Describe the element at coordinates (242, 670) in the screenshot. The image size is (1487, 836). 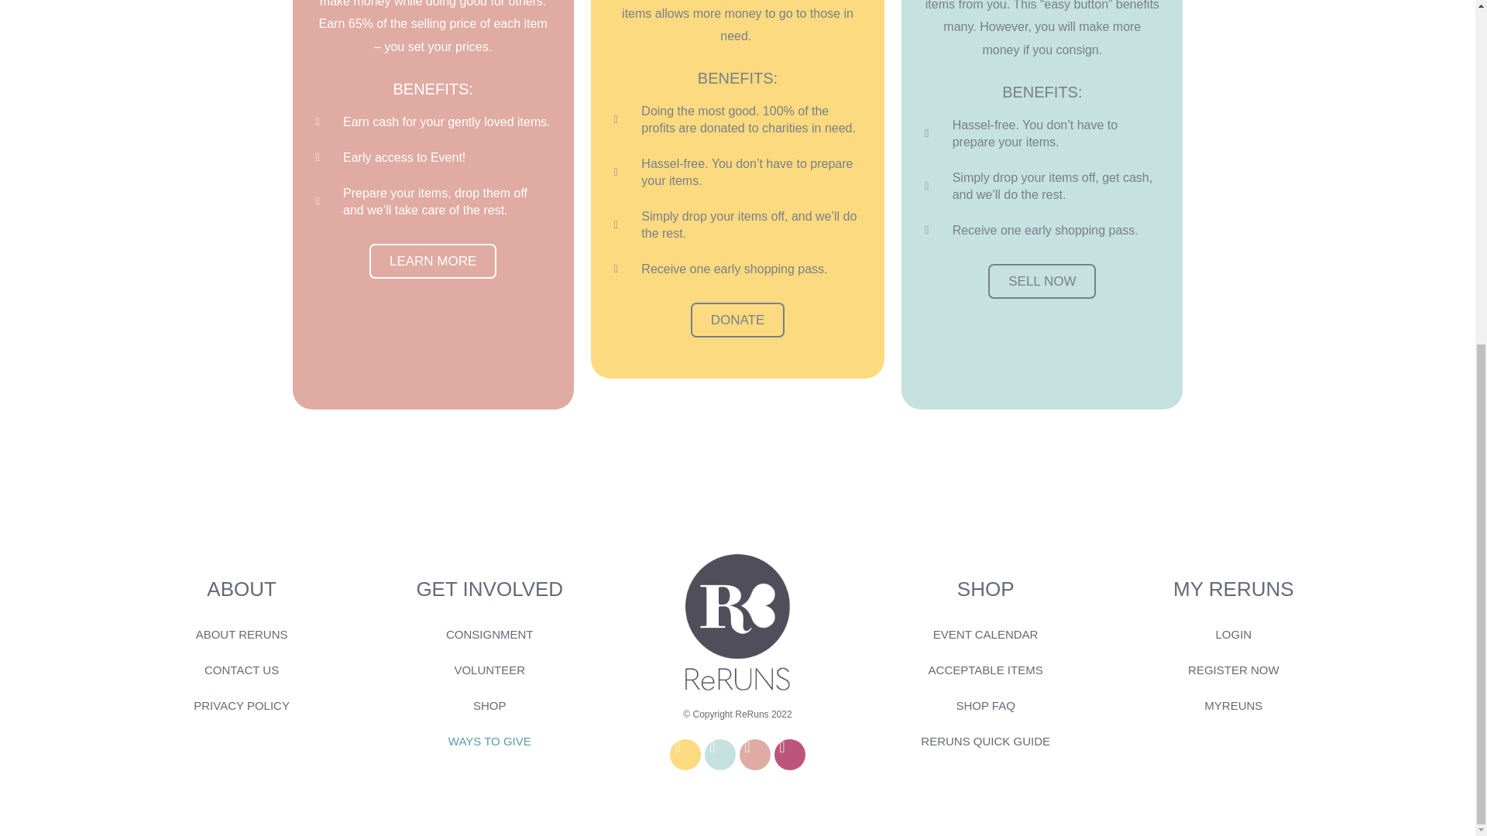
I see `CONTACT US` at that location.